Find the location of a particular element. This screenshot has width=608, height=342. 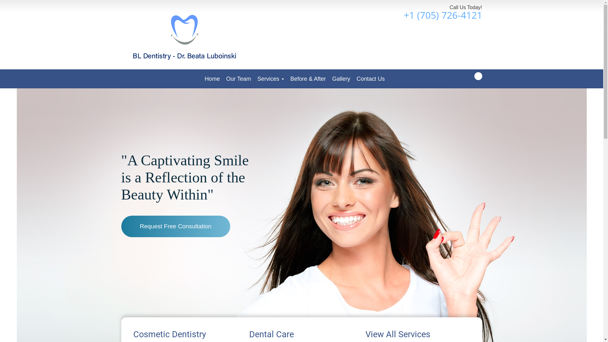

+1 (705) 726-4121 is located at coordinates (443, 15).